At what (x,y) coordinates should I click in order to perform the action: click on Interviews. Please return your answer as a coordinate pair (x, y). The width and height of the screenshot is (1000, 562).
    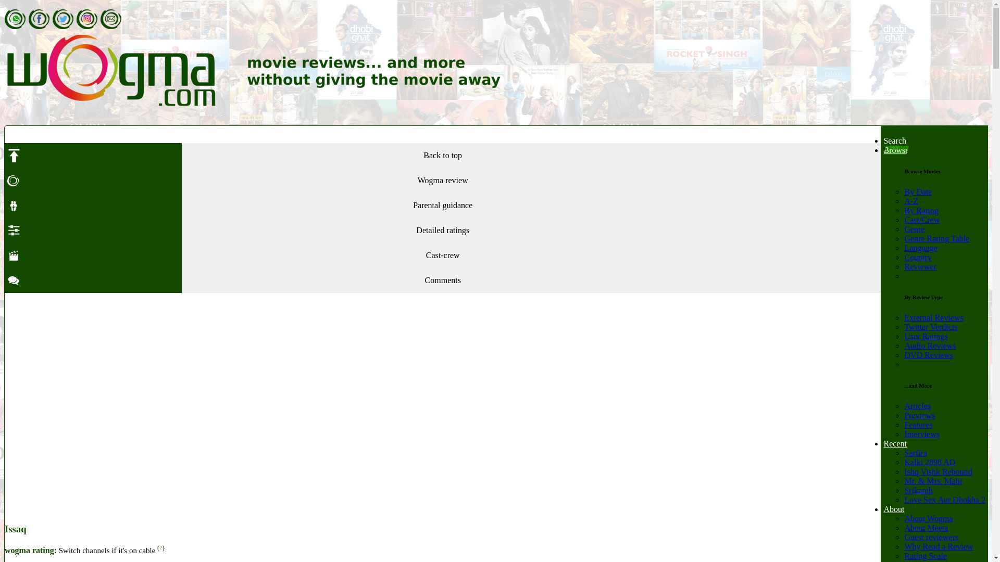
    Looking at the image, I should click on (922, 434).